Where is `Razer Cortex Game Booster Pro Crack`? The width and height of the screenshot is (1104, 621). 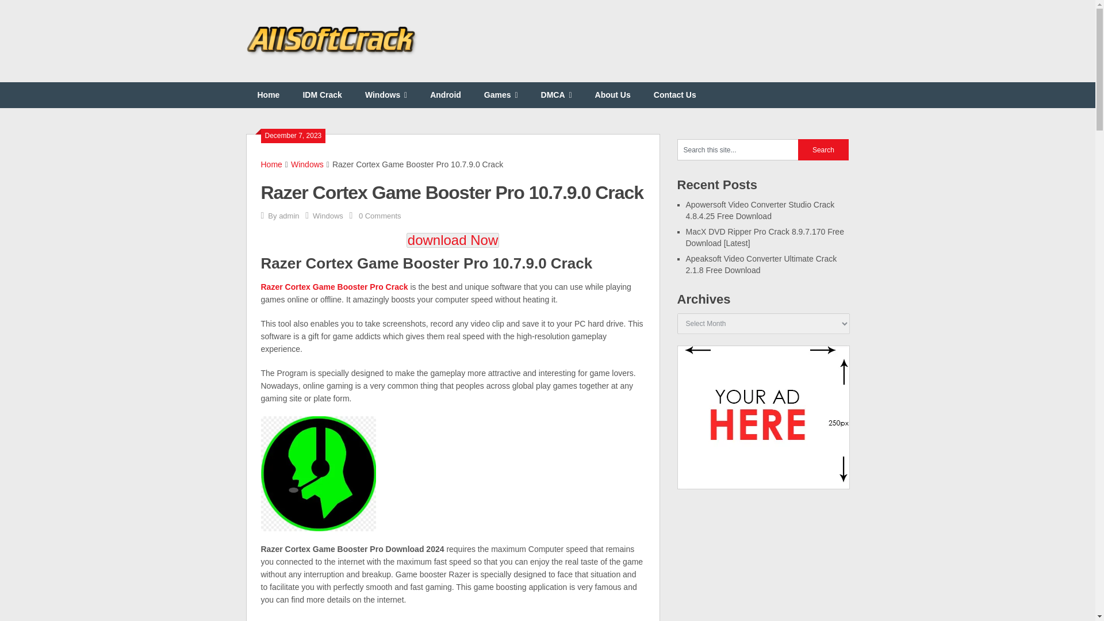 Razer Cortex Game Booster Pro Crack is located at coordinates (335, 286).